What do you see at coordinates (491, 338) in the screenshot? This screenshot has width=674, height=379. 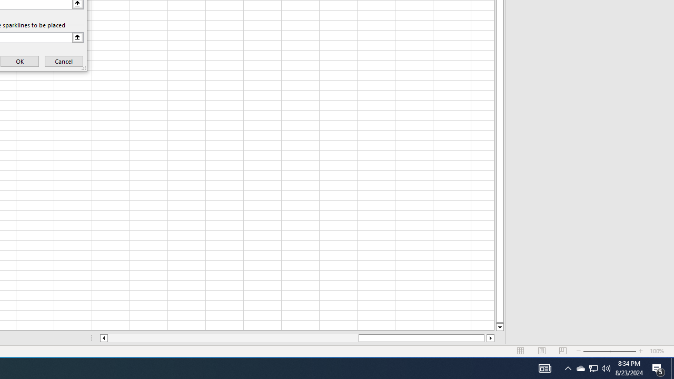 I see `Column right` at bounding box center [491, 338].